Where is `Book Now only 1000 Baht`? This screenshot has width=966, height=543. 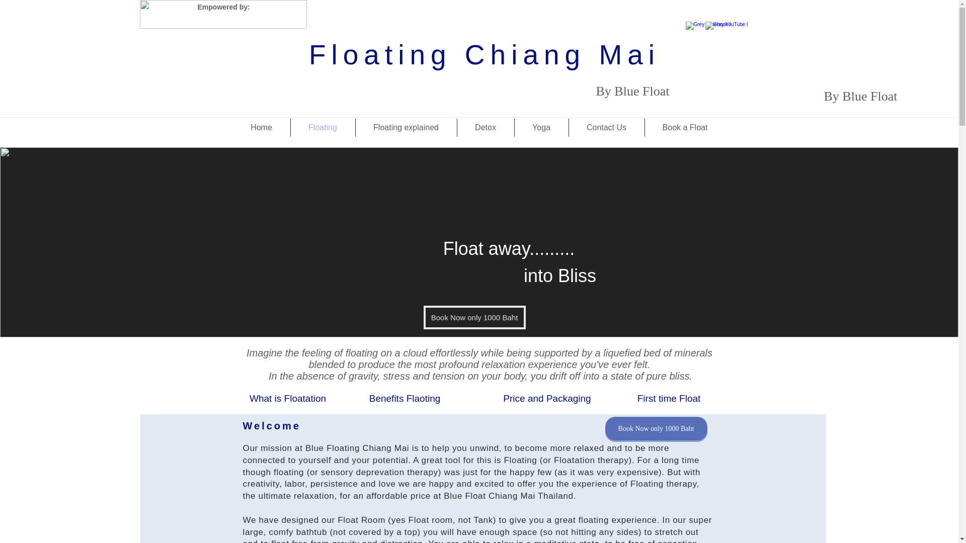
Book Now only 1000 Baht is located at coordinates (474, 317).